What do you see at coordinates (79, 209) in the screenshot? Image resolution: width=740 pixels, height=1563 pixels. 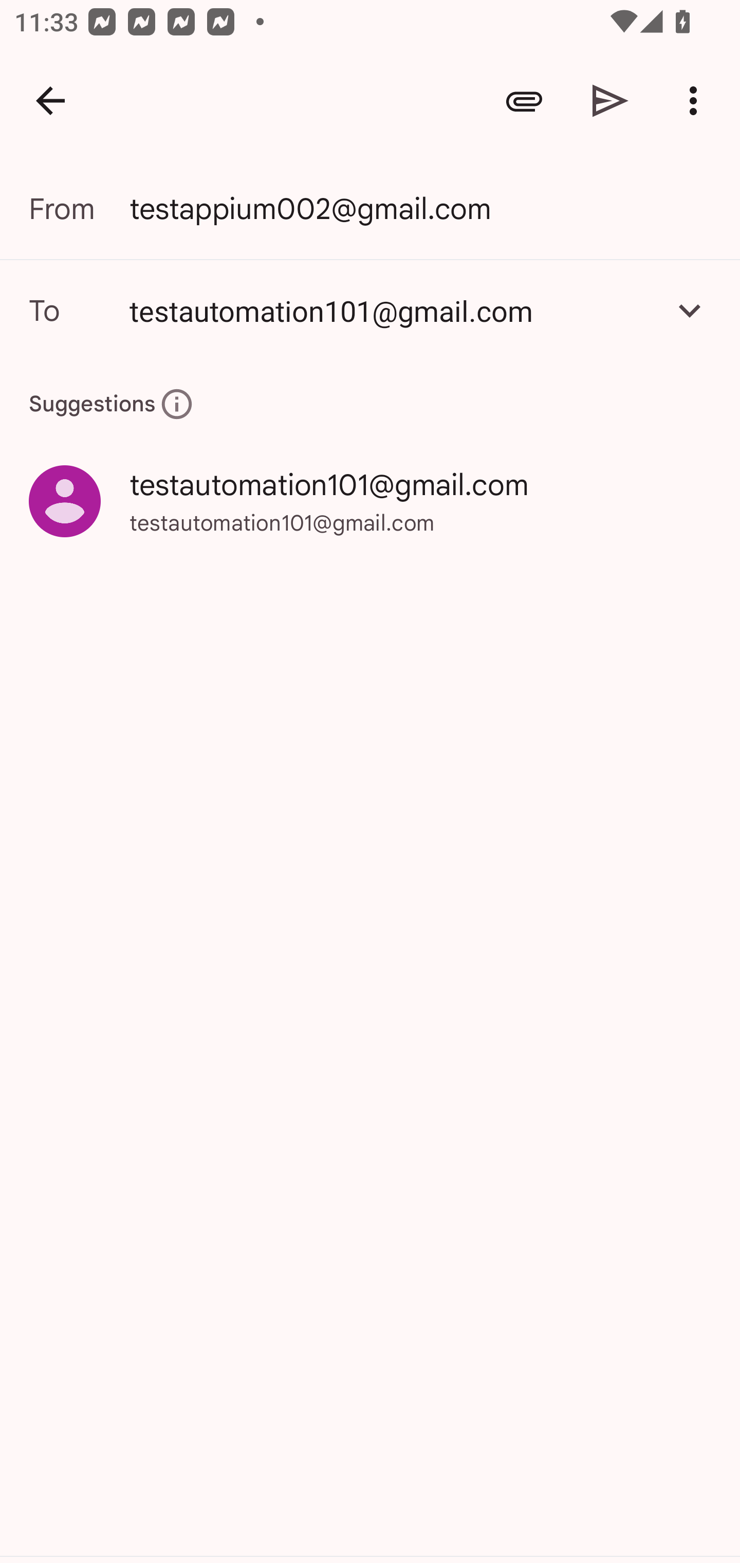 I see `From` at bounding box center [79, 209].